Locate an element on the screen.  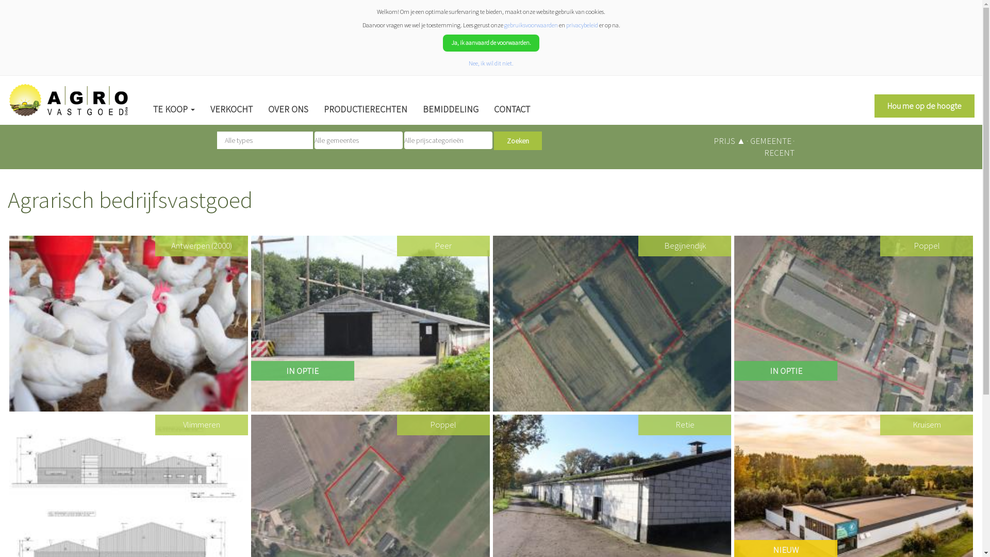
OVER ONS is located at coordinates (288, 109).